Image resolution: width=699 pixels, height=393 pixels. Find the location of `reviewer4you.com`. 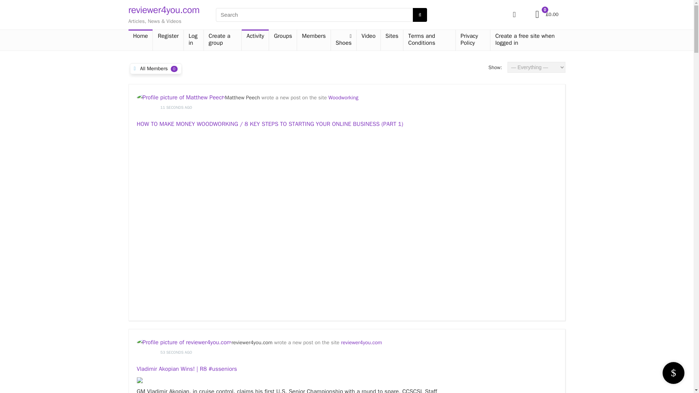

reviewer4you.com is located at coordinates (362, 342).